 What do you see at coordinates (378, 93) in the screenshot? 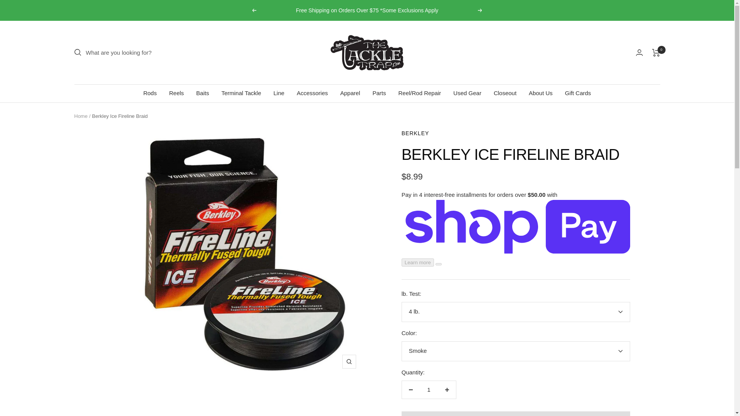
I see `Parts` at bounding box center [378, 93].